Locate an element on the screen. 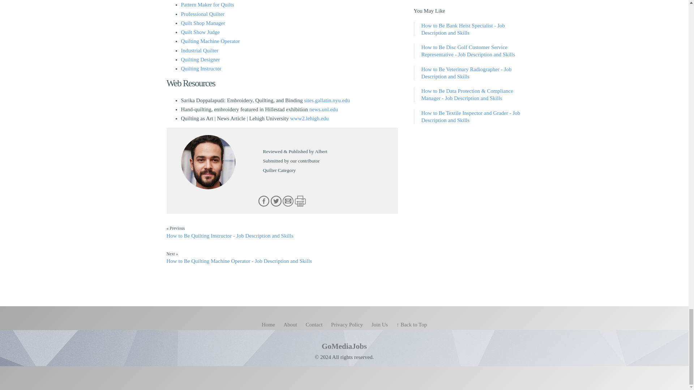 The image size is (694, 390). www2.lehigh.edu is located at coordinates (309, 118).